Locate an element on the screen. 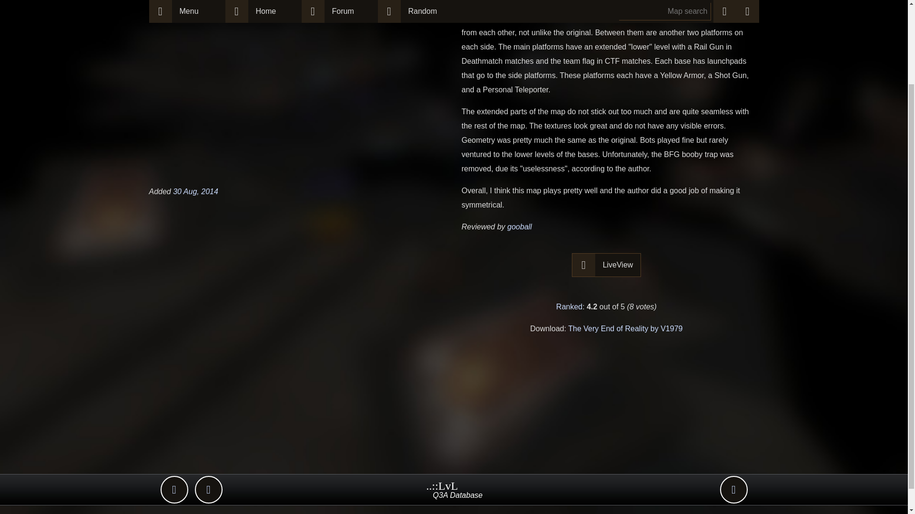 This screenshot has width=915, height=514. 30 Aug, 2014 is located at coordinates (195, 191).